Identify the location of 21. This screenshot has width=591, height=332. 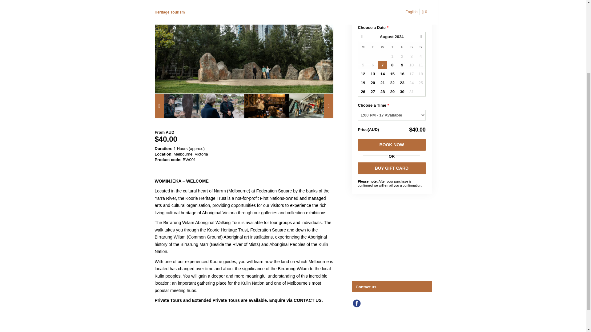
(382, 82).